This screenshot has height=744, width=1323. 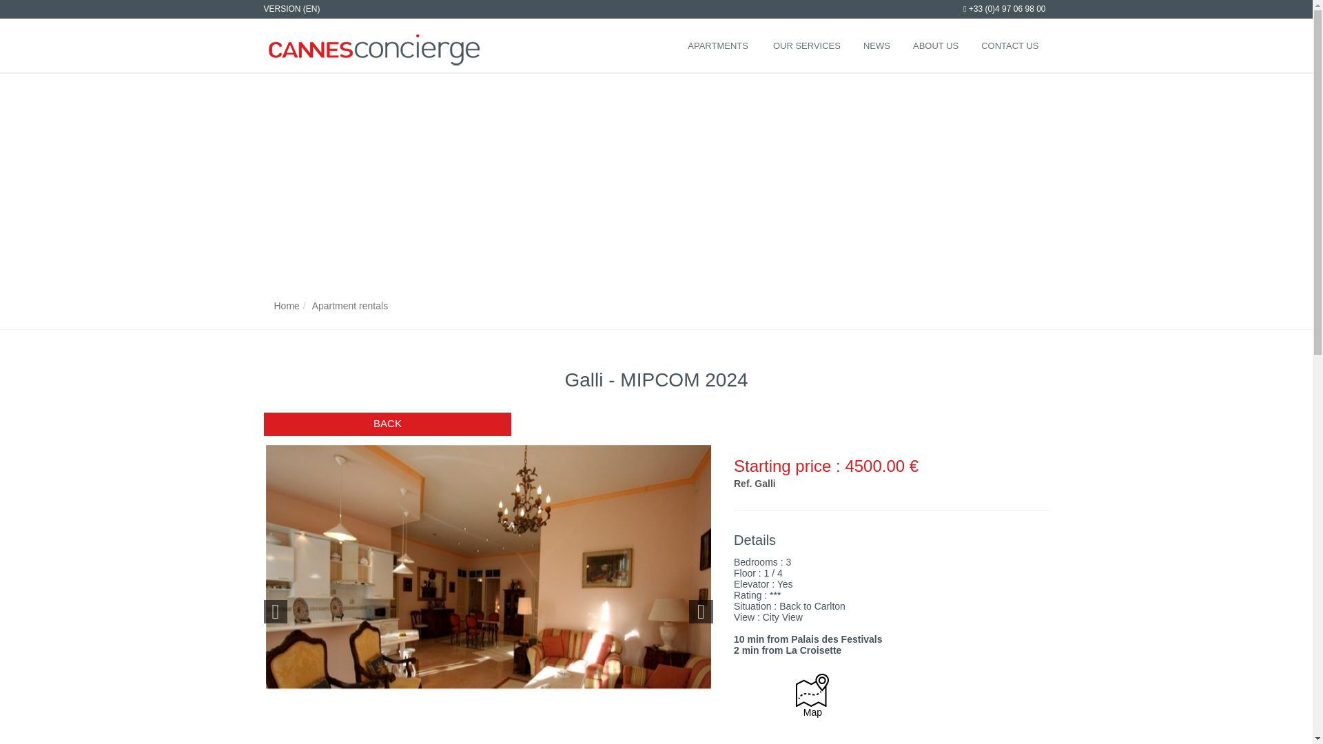 What do you see at coordinates (387, 424) in the screenshot?
I see `Return to real estate list` at bounding box center [387, 424].